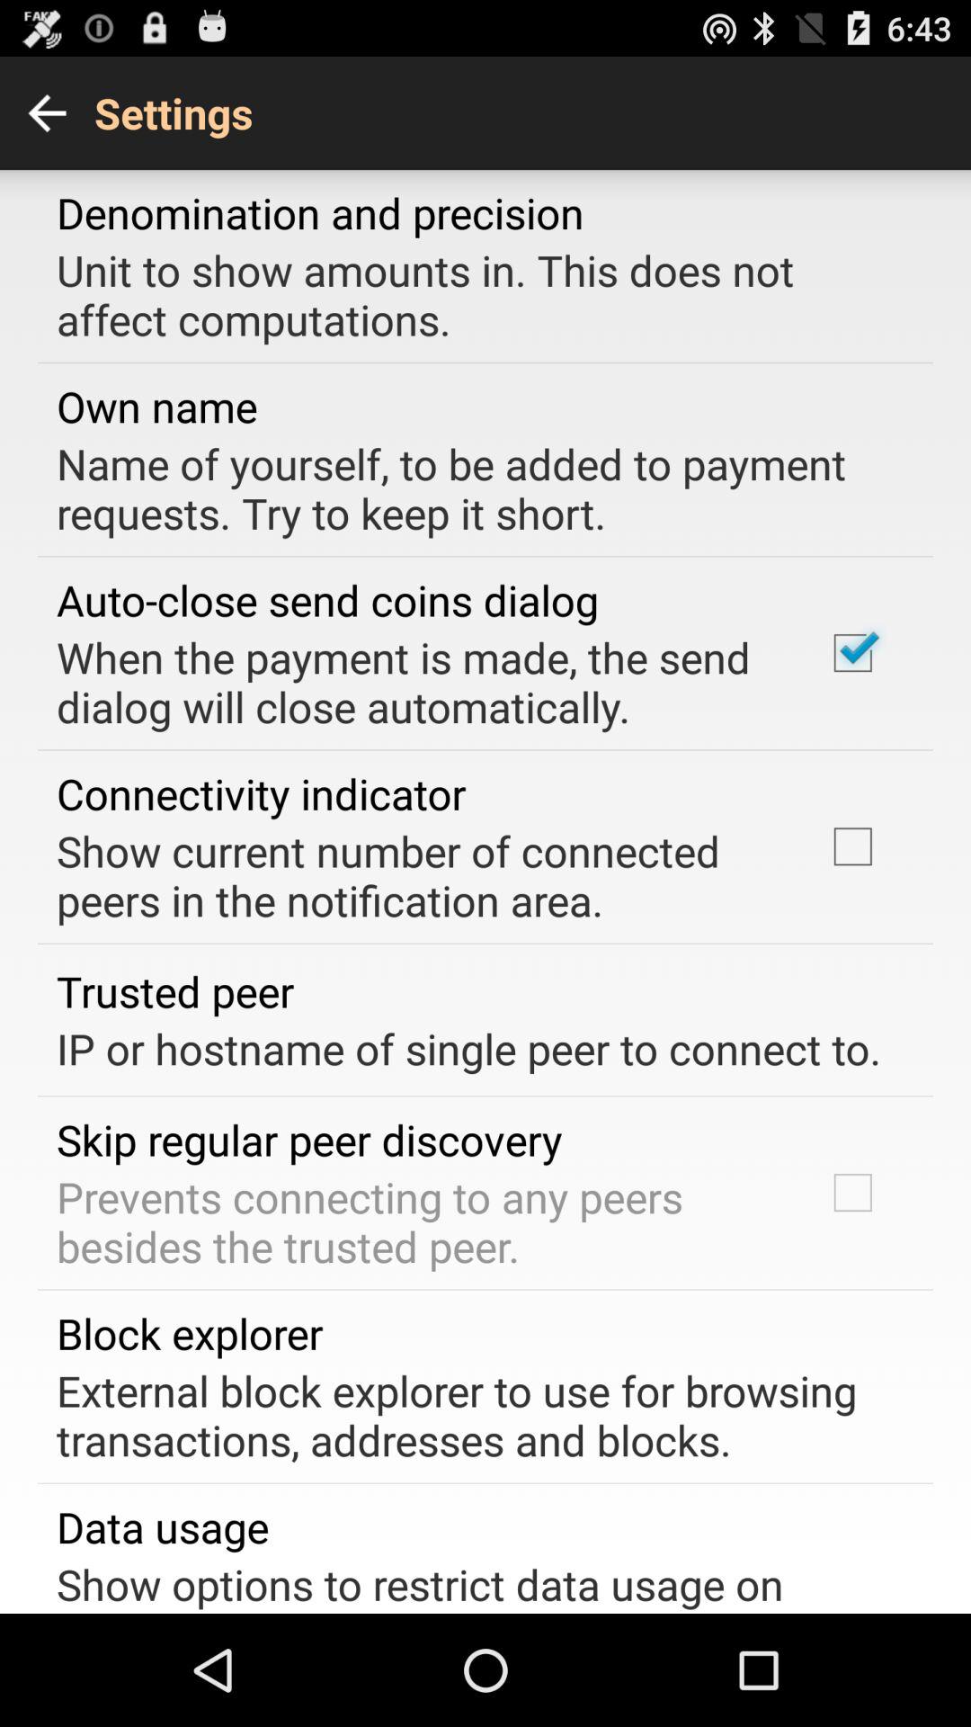  I want to click on scroll to when the payment item, so click(417, 682).